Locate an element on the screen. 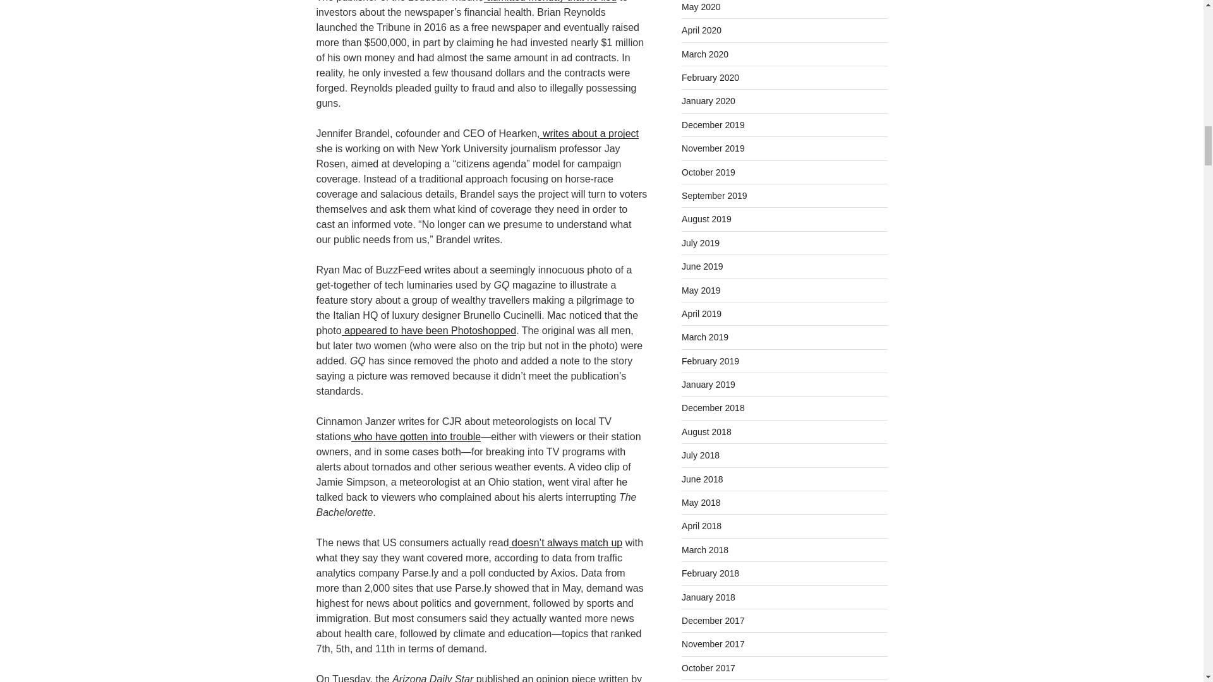  who have gotten into trouble is located at coordinates (416, 436).